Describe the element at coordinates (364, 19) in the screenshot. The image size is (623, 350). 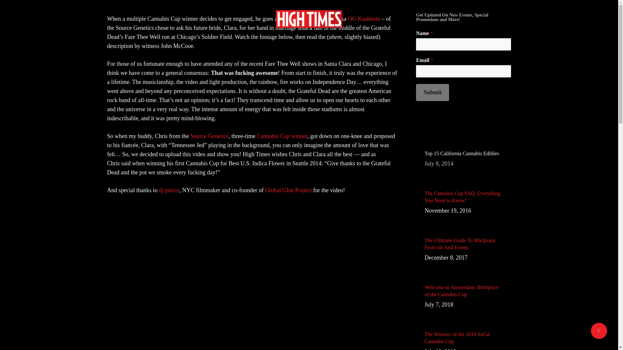
I see `Submit` at that location.